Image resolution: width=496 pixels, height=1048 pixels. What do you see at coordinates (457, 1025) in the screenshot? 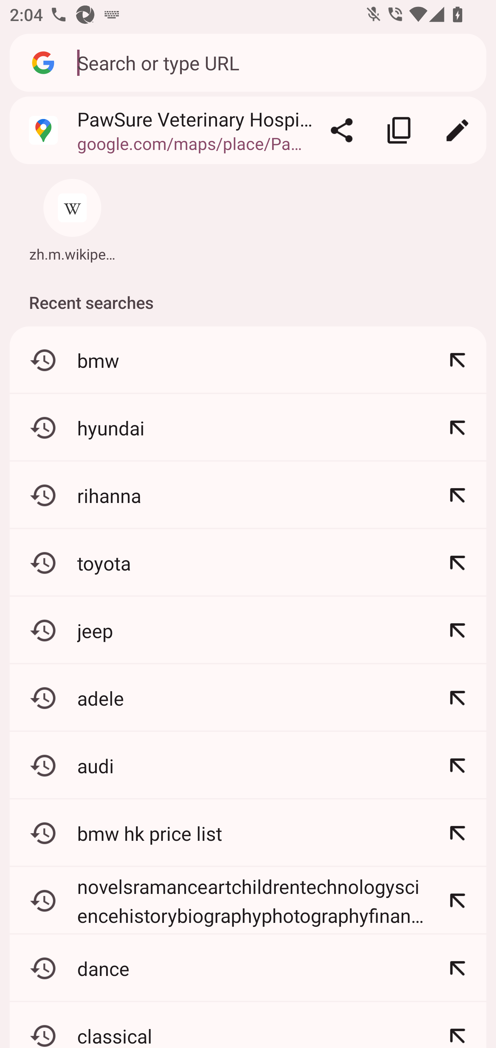
I see `Refine: classical` at bounding box center [457, 1025].